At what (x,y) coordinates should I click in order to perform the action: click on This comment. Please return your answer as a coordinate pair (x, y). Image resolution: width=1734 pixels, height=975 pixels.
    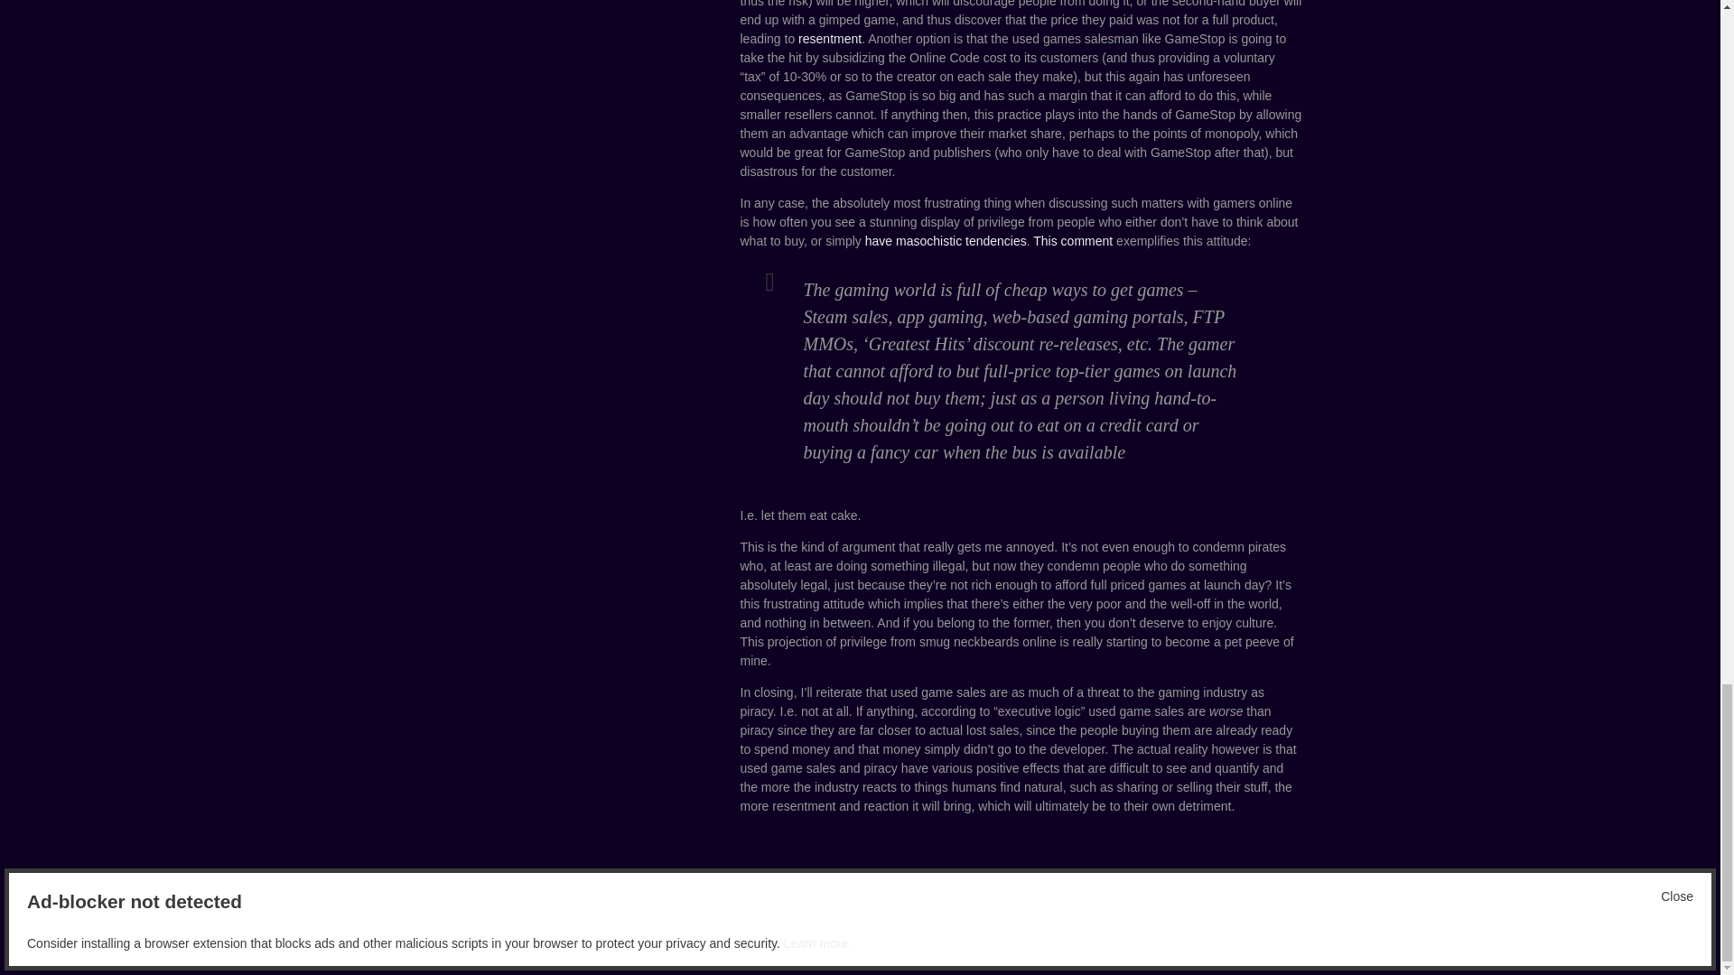
    Looking at the image, I should click on (1073, 241).